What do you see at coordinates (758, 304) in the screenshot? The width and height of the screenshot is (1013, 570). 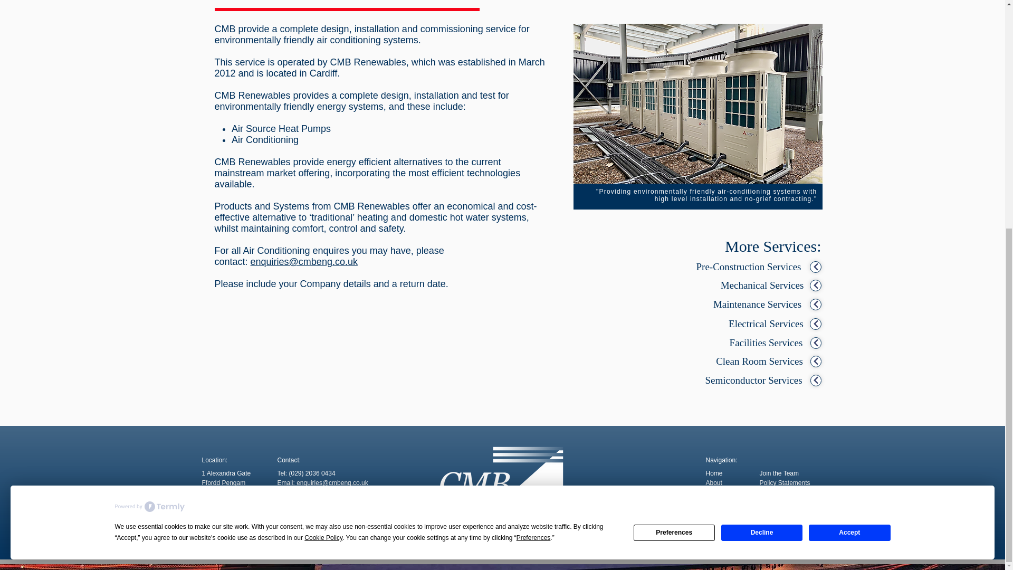 I see `Maintenance Services` at bounding box center [758, 304].